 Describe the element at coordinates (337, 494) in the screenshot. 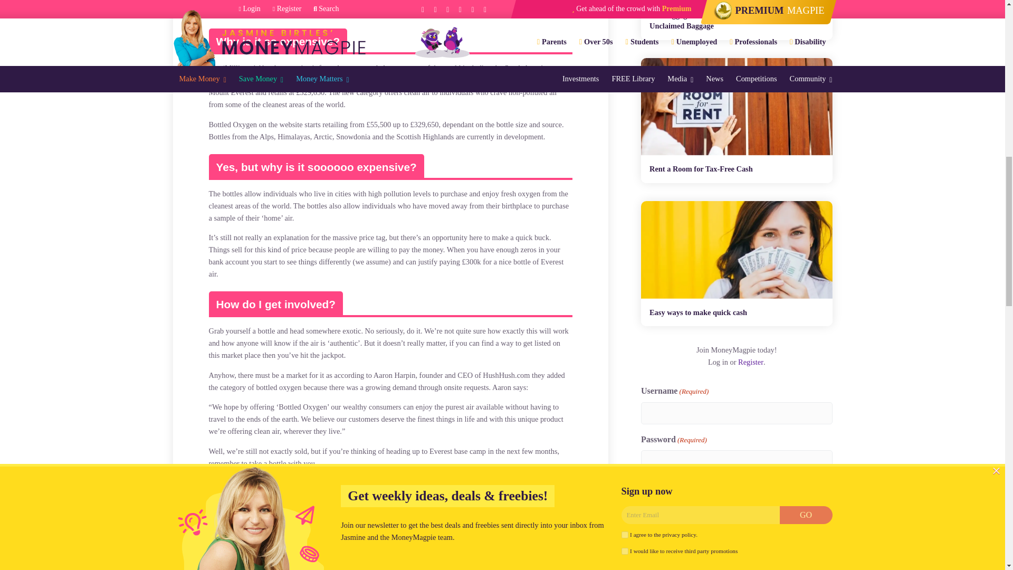

I see `Share on Email` at that location.